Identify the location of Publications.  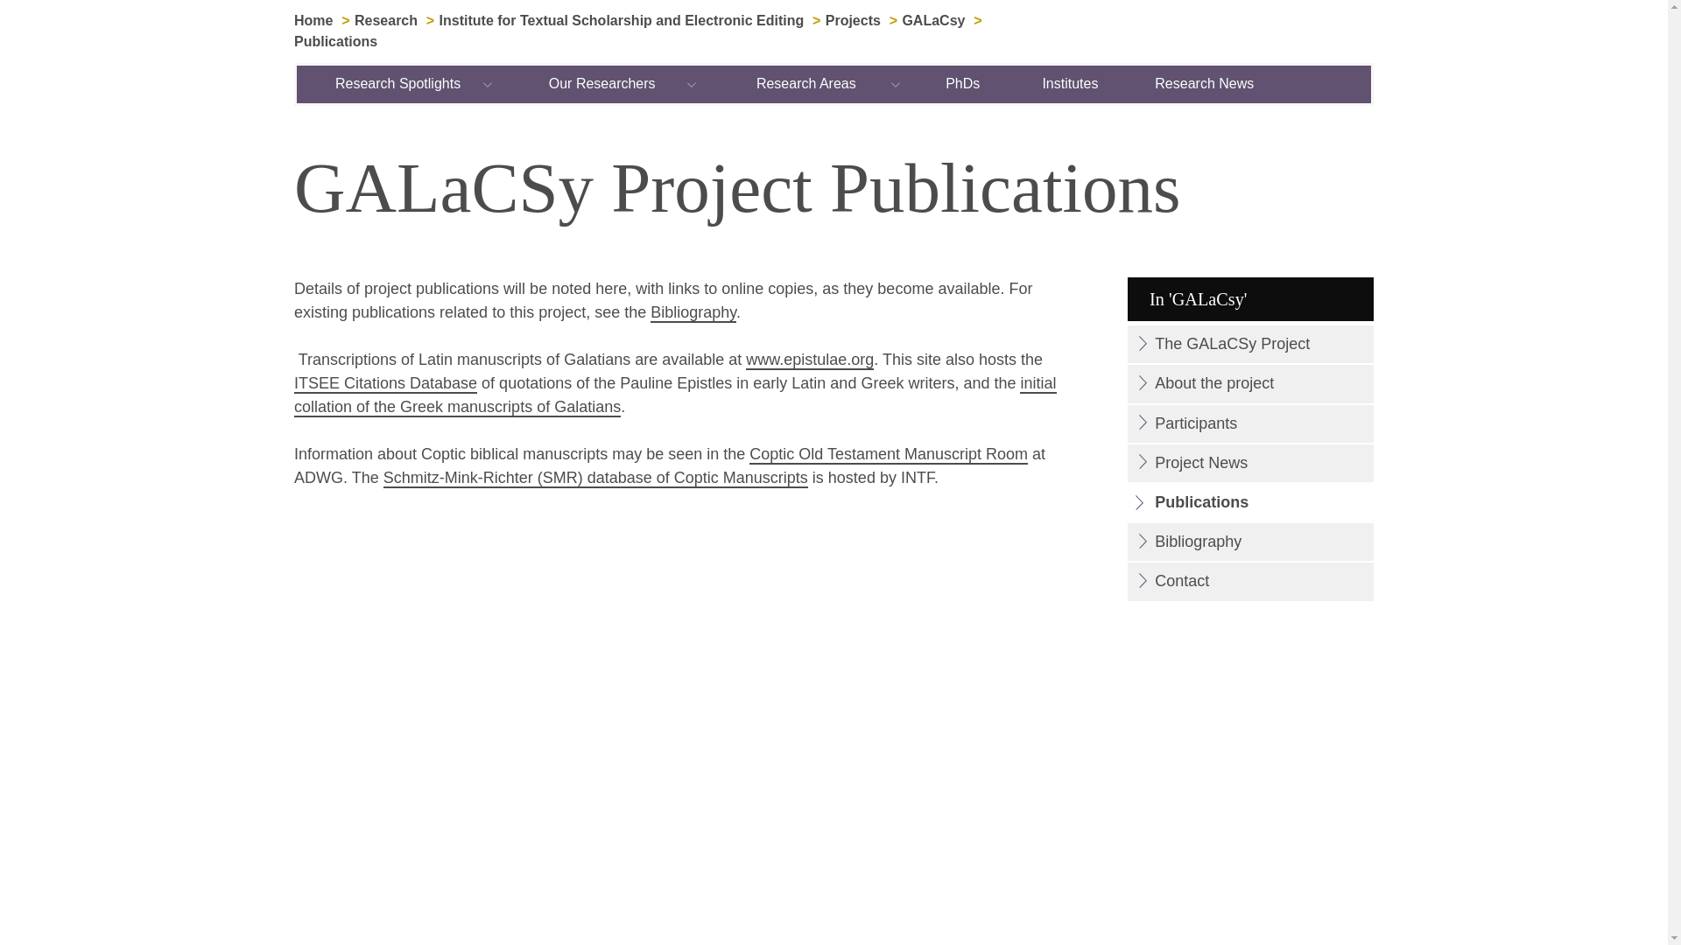
(335, 42).